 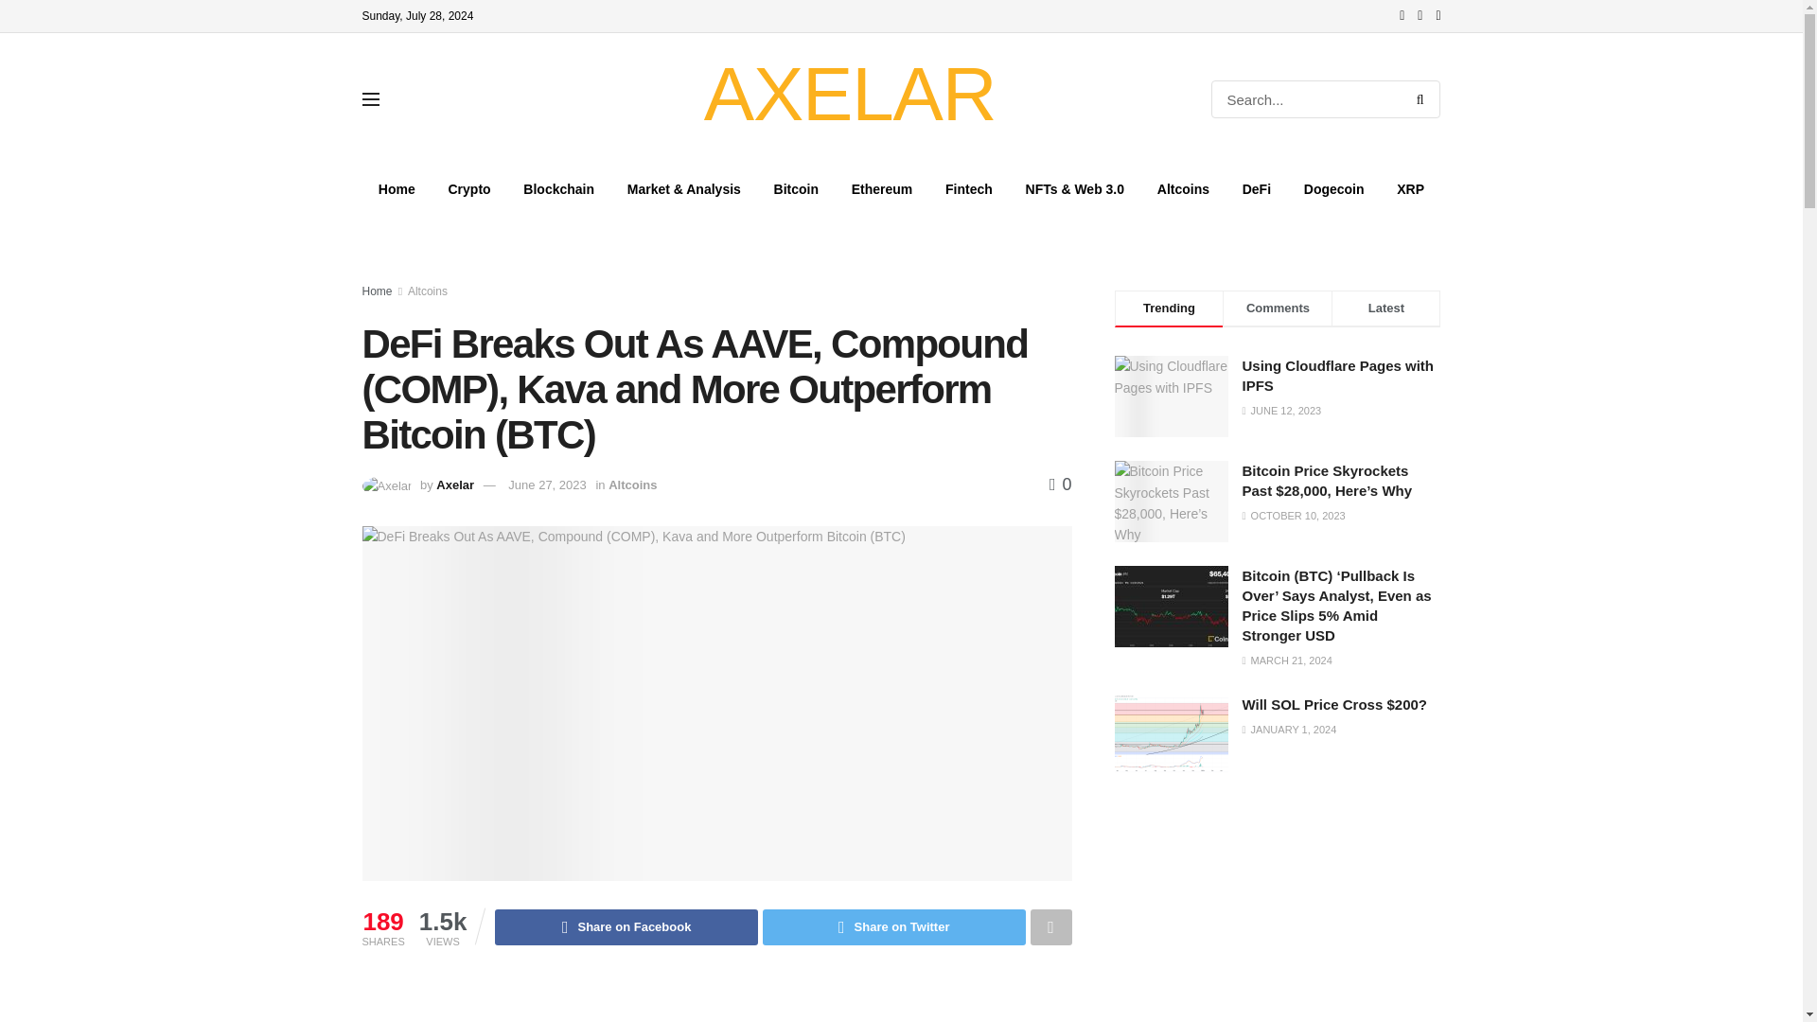 What do you see at coordinates (626, 927) in the screenshot?
I see `Share on Facebook` at bounding box center [626, 927].